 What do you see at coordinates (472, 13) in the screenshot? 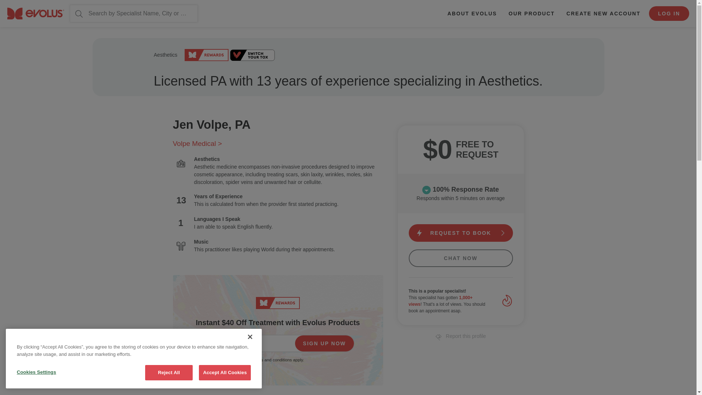
I see `ABOUT EVOLUS` at bounding box center [472, 13].